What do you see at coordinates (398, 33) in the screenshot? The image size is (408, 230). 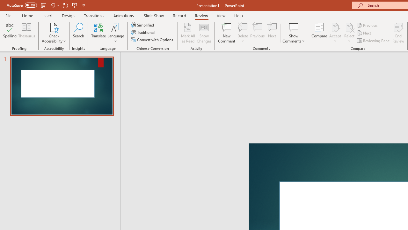 I see `End Review` at bounding box center [398, 33].